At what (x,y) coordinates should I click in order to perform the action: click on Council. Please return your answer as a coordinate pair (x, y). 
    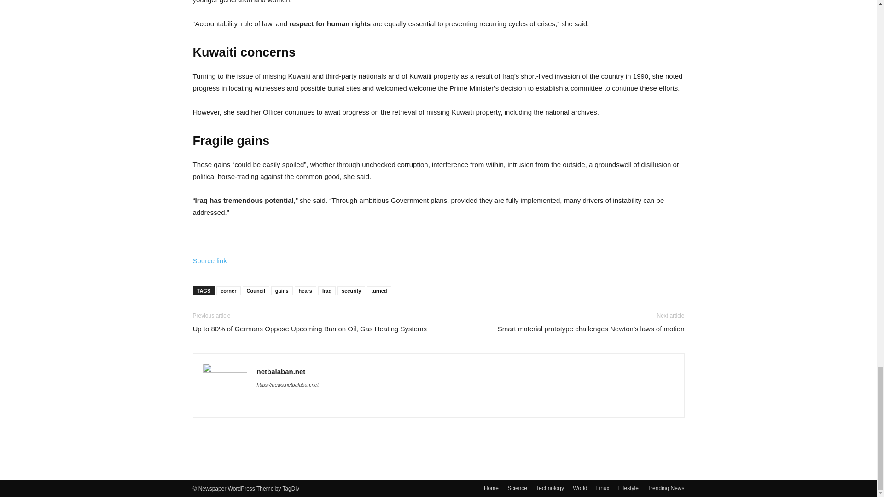
    Looking at the image, I should click on (255, 291).